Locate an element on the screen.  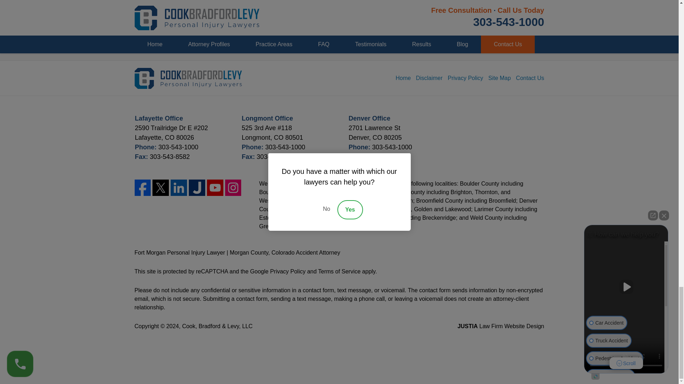
Justia is located at coordinates (197, 188).